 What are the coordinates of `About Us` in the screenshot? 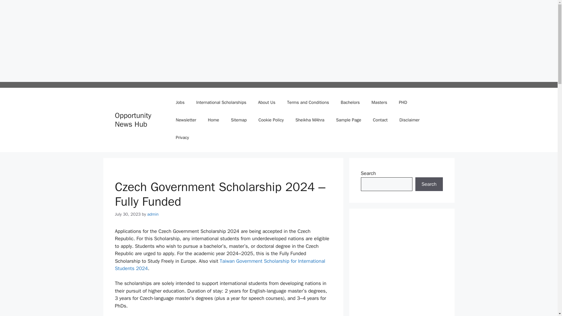 It's located at (267, 102).